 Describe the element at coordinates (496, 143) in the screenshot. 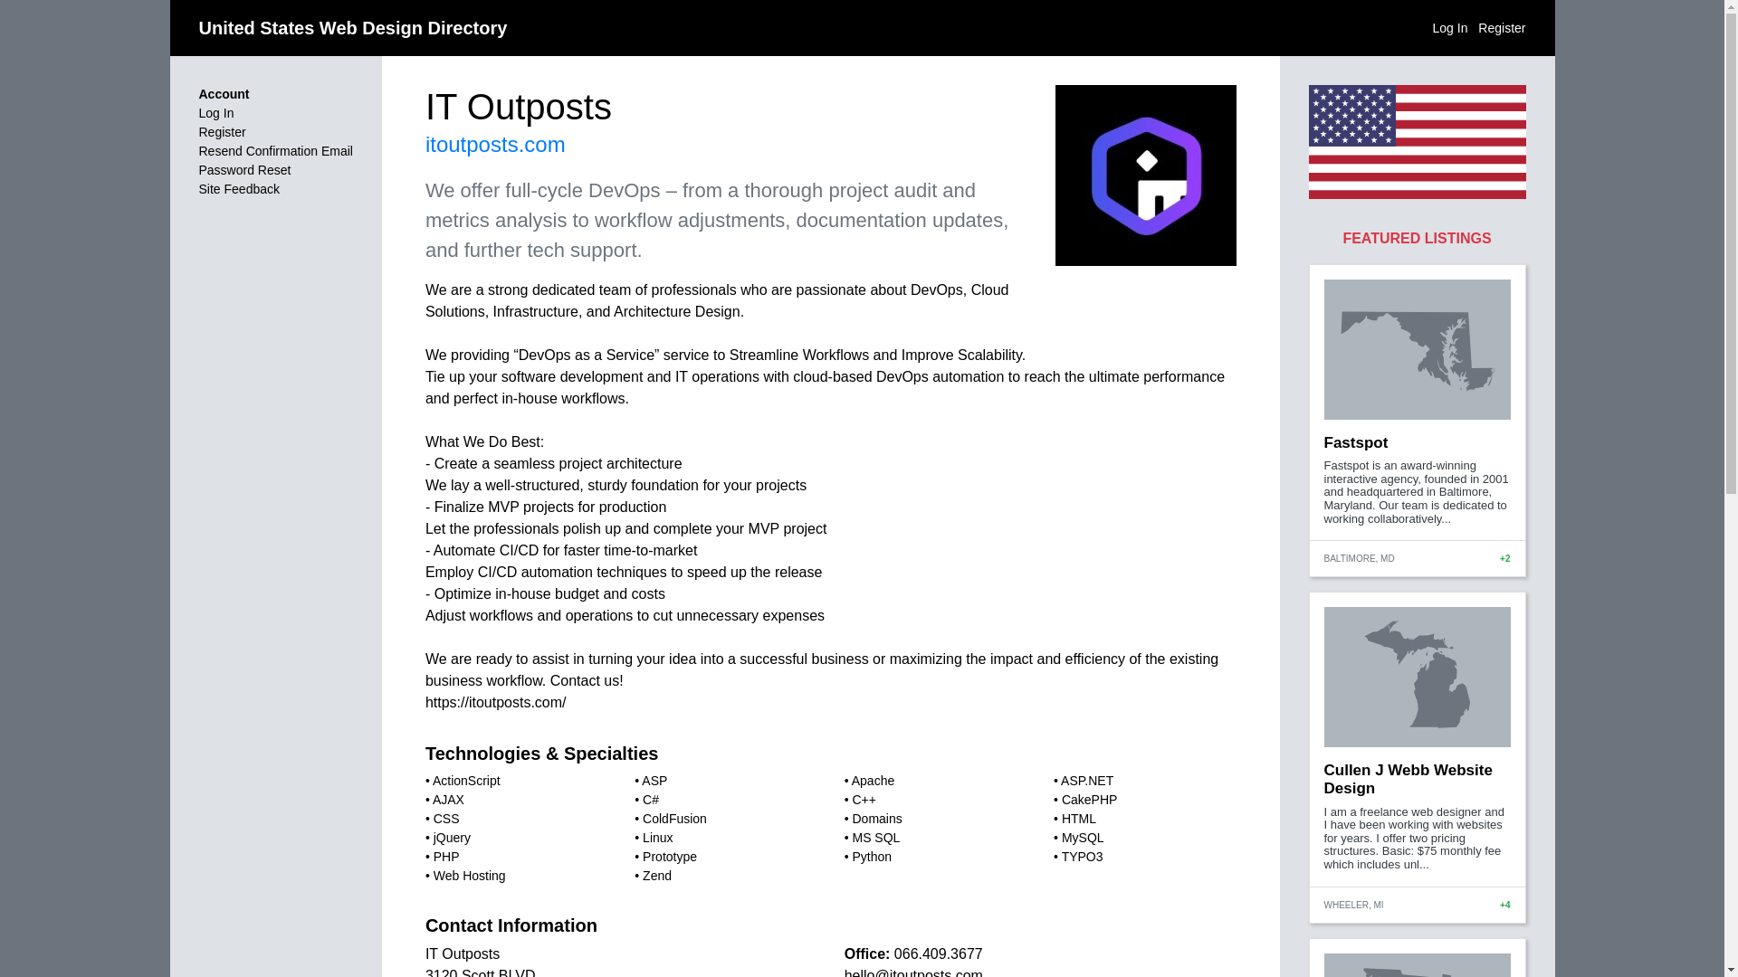

I see `itoutposts.com` at that location.